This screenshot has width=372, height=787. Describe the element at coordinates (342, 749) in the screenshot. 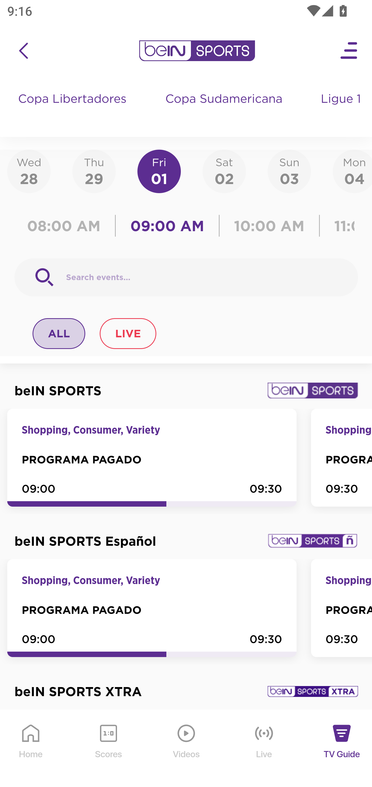

I see `TV Guide TV Guide Icon TV Guide` at that location.